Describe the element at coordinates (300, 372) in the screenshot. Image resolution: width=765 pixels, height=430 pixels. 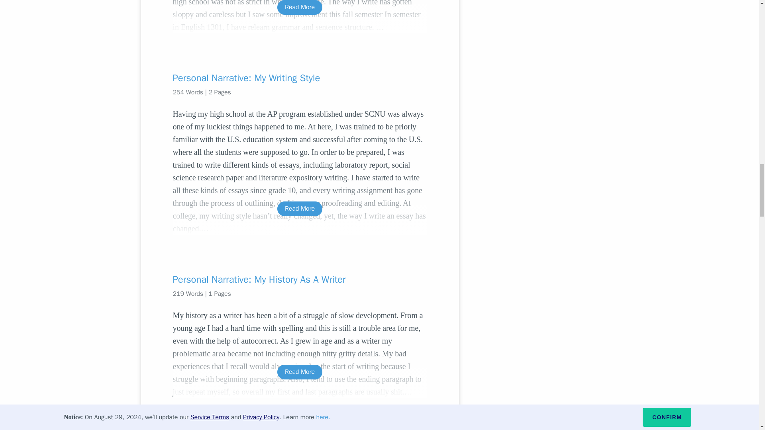
I see `Read More` at that location.